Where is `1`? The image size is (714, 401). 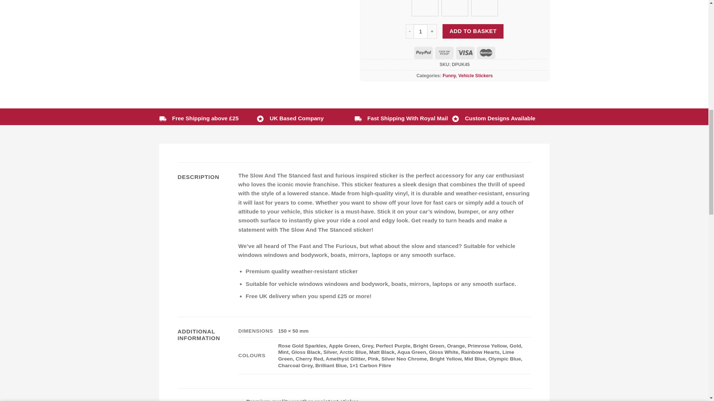
1 is located at coordinates (420, 31).